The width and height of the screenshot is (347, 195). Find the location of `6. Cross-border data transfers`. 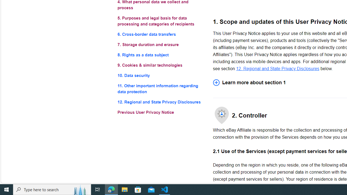

6. Cross-border data transfers is located at coordinates (160, 34).